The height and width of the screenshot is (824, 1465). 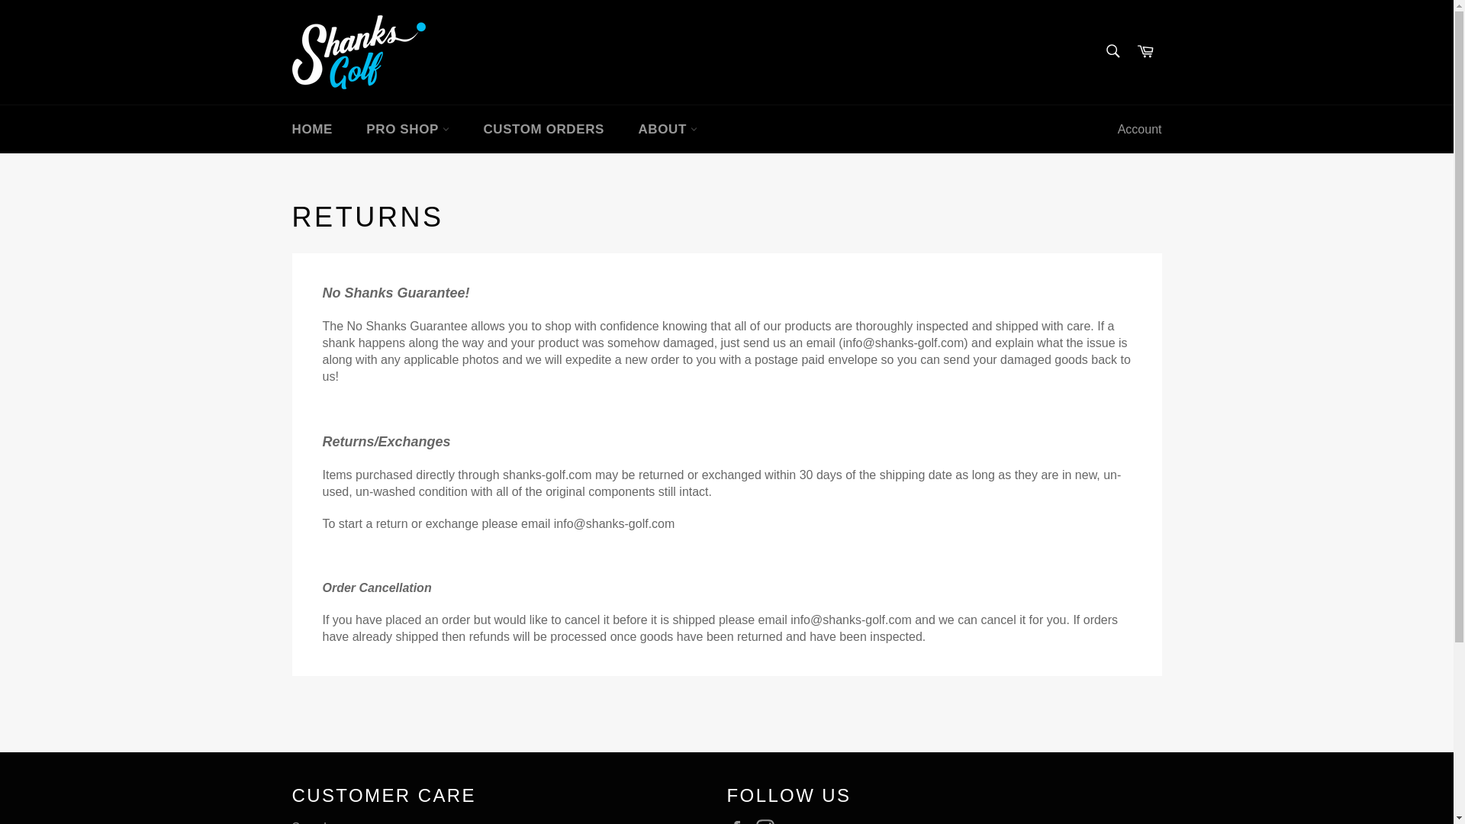 What do you see at coordinates (769, 821) in the screenshot?
I see `Shanks Golf on Instagram` at bounding box center [769, 821].